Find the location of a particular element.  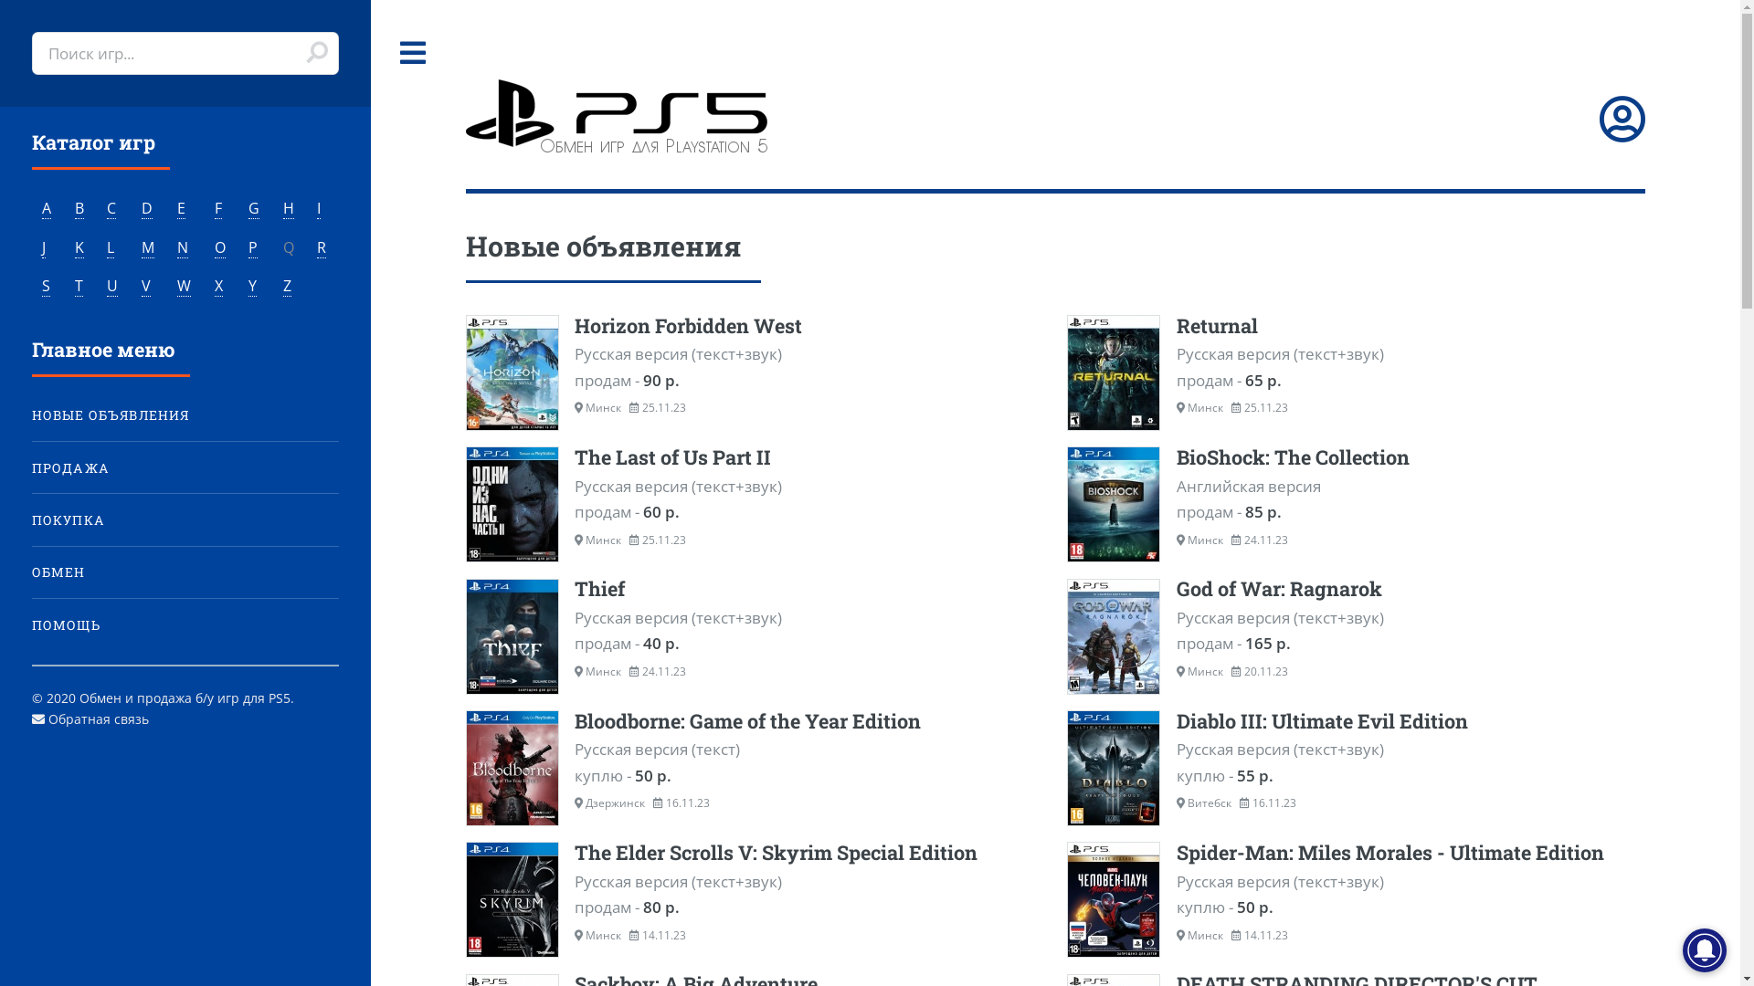

O is located at coordinates (219, 248).